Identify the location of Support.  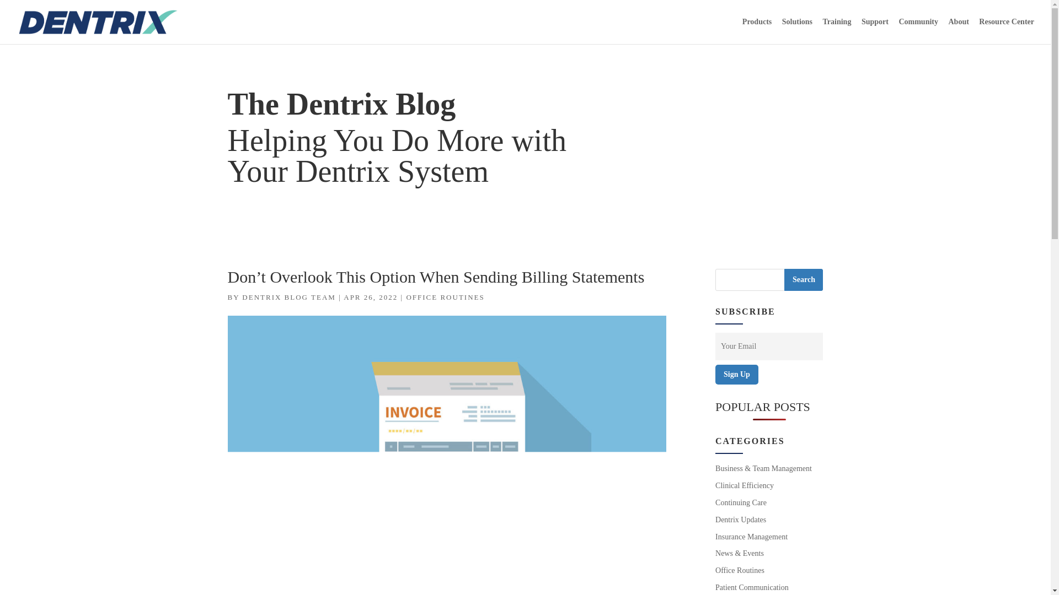
(875, 31).